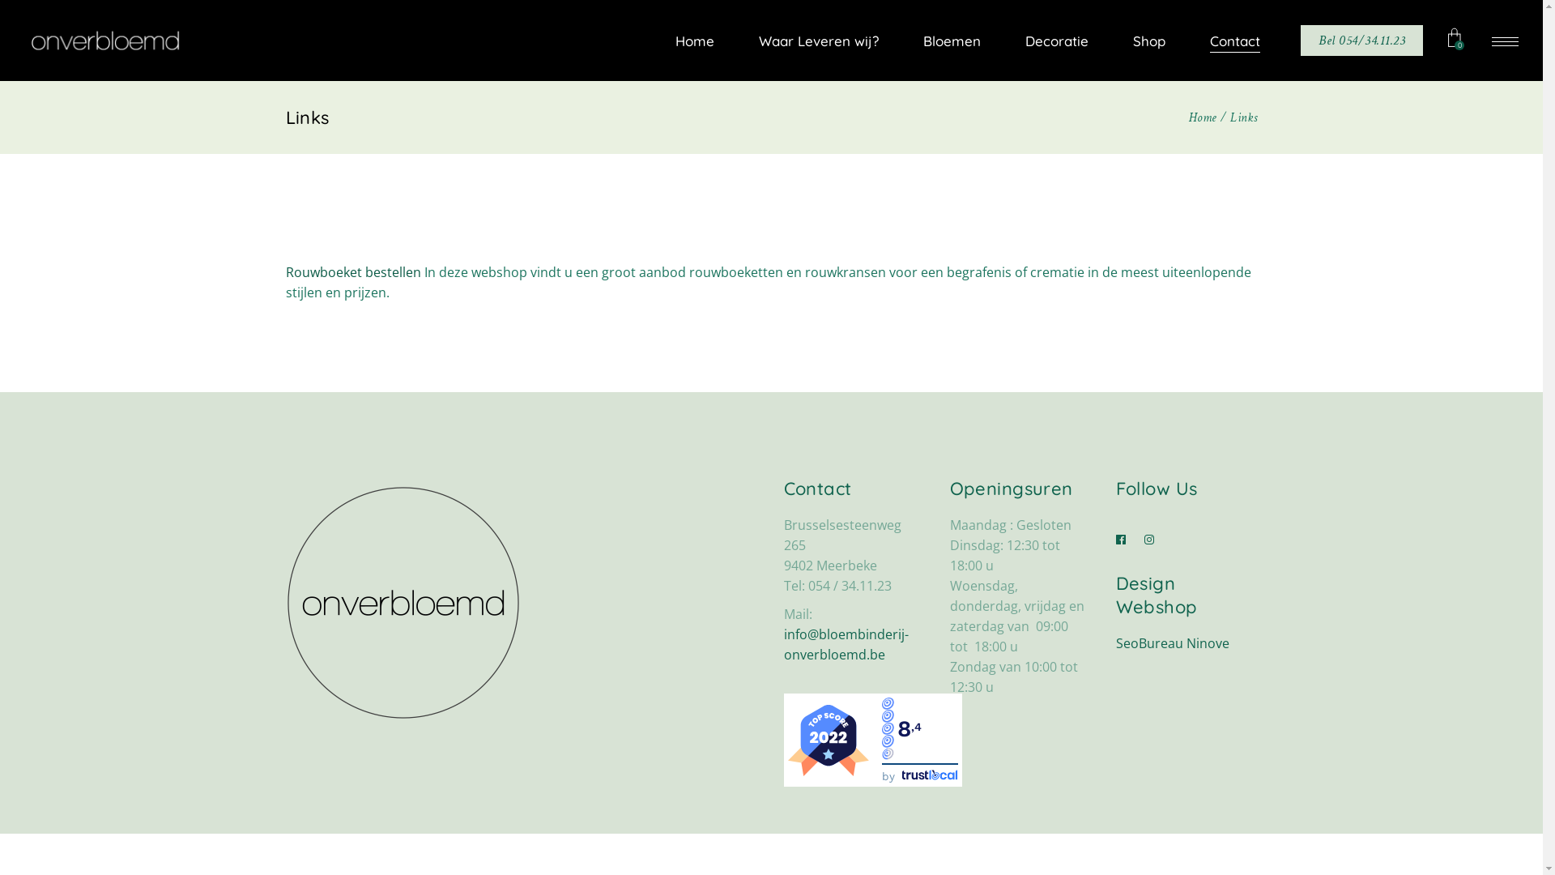  What do you see at coordinates (1054, 41) in the screenshot?
I see `Decoratie` at bounding box center [1054, 41].